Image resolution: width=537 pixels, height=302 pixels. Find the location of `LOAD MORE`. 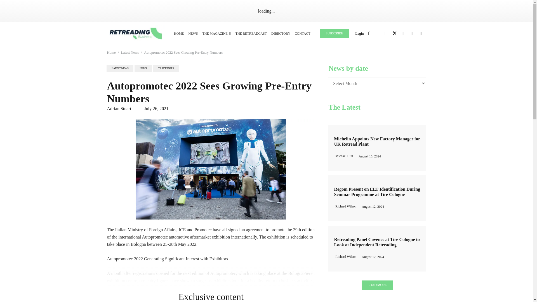

LOAD MORE is located at coordinates (377, 285).